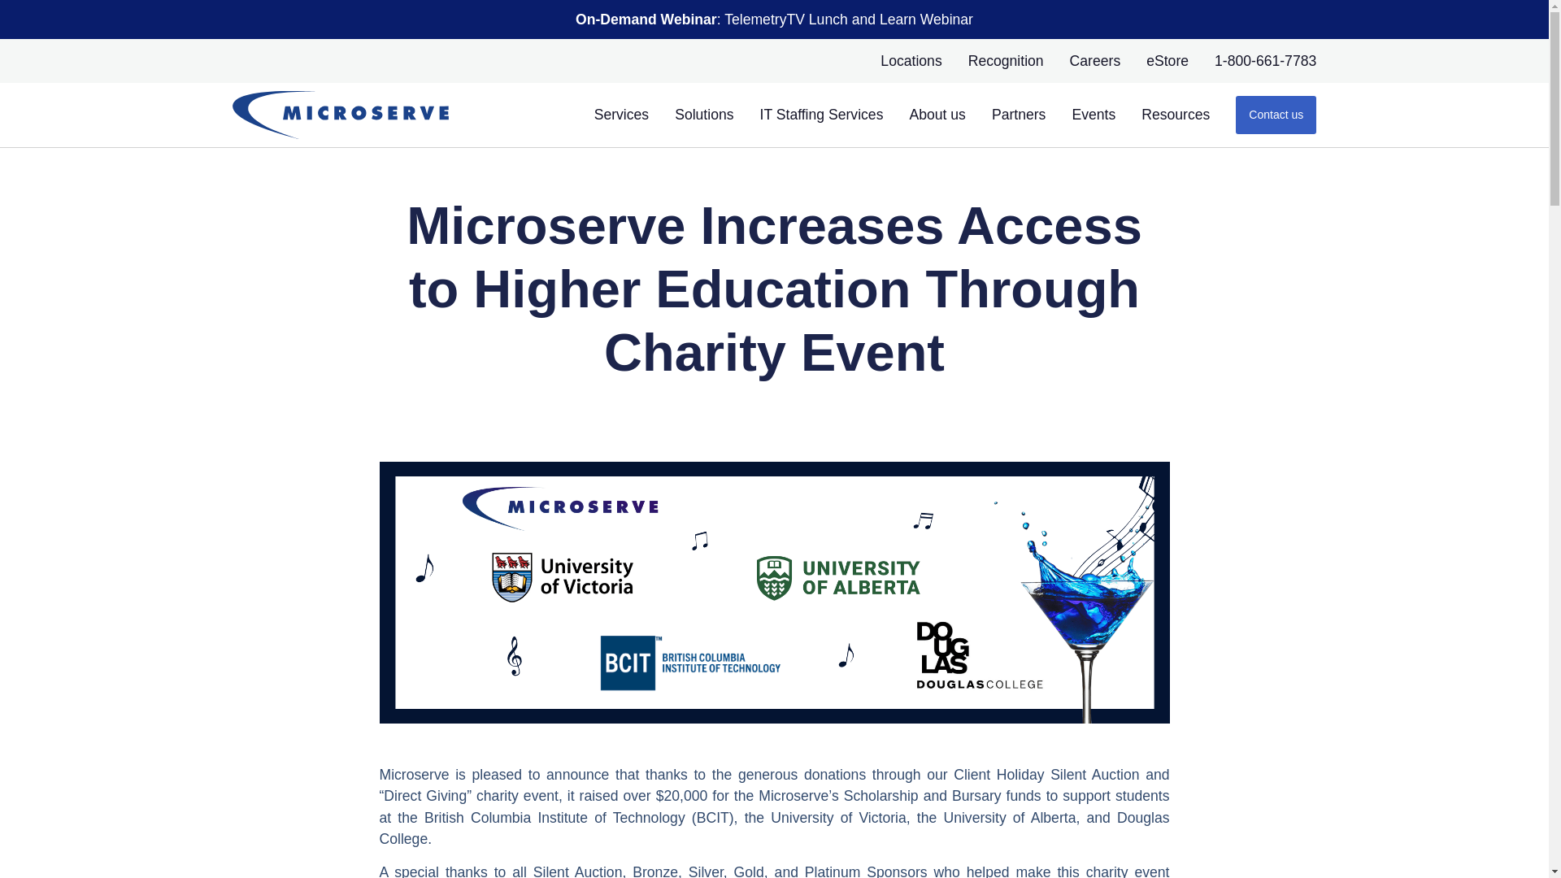  Describe the element at coordinates (821, 115) in the screenshot. I see `IT Staffing Services` at that location.